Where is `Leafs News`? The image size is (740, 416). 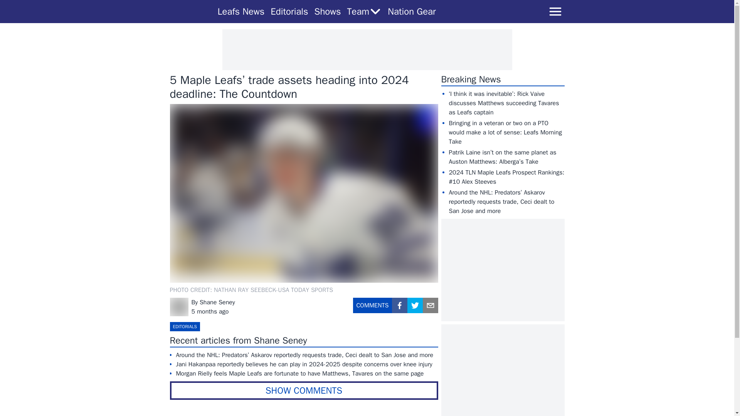 Leafs News is located at coordinates (240, 12).